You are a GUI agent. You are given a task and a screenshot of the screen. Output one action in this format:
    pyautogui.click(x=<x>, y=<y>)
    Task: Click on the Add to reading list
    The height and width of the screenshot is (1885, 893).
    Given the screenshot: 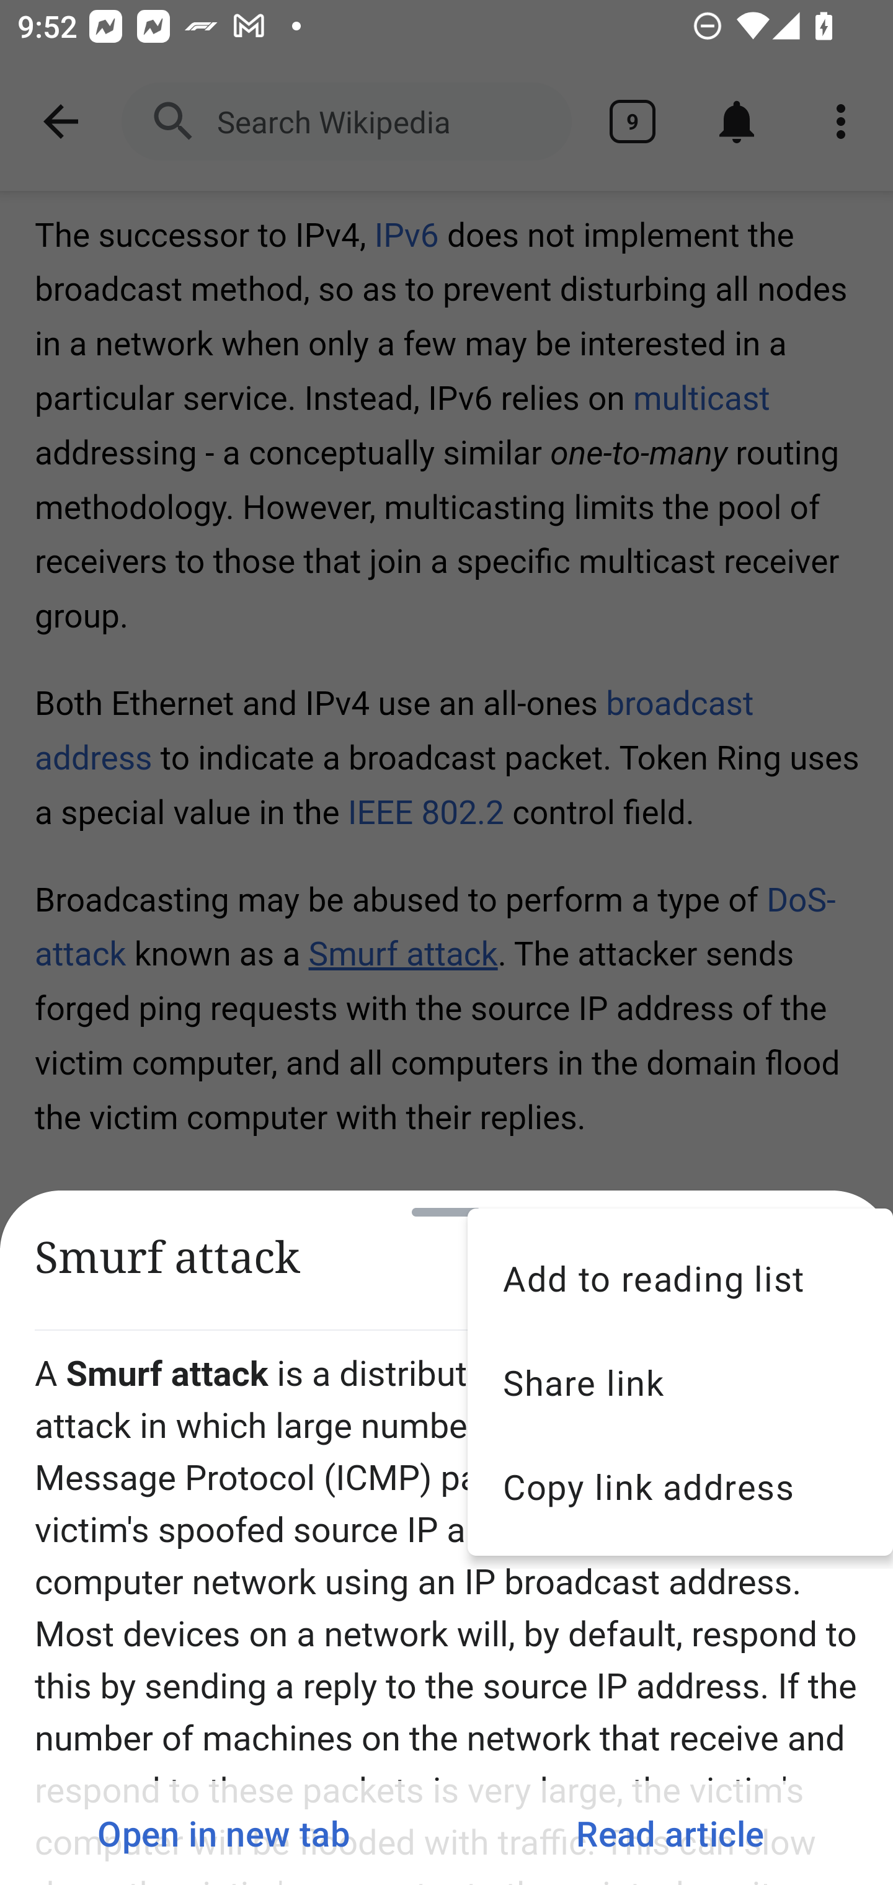 What is the action you would take?
    pyautogui.click(x=680, y=1278)
    